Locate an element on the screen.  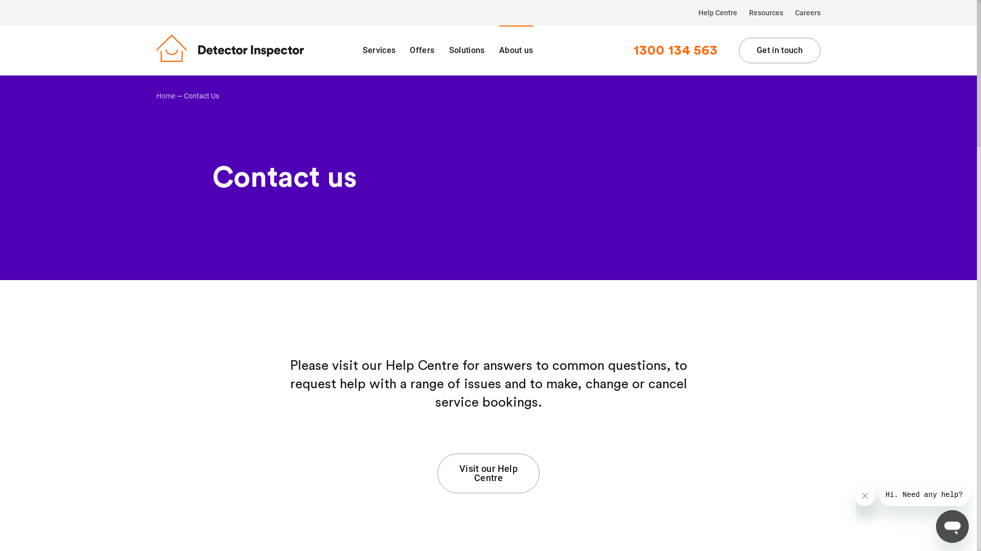
Message from company is located at coordinates (924, 495).